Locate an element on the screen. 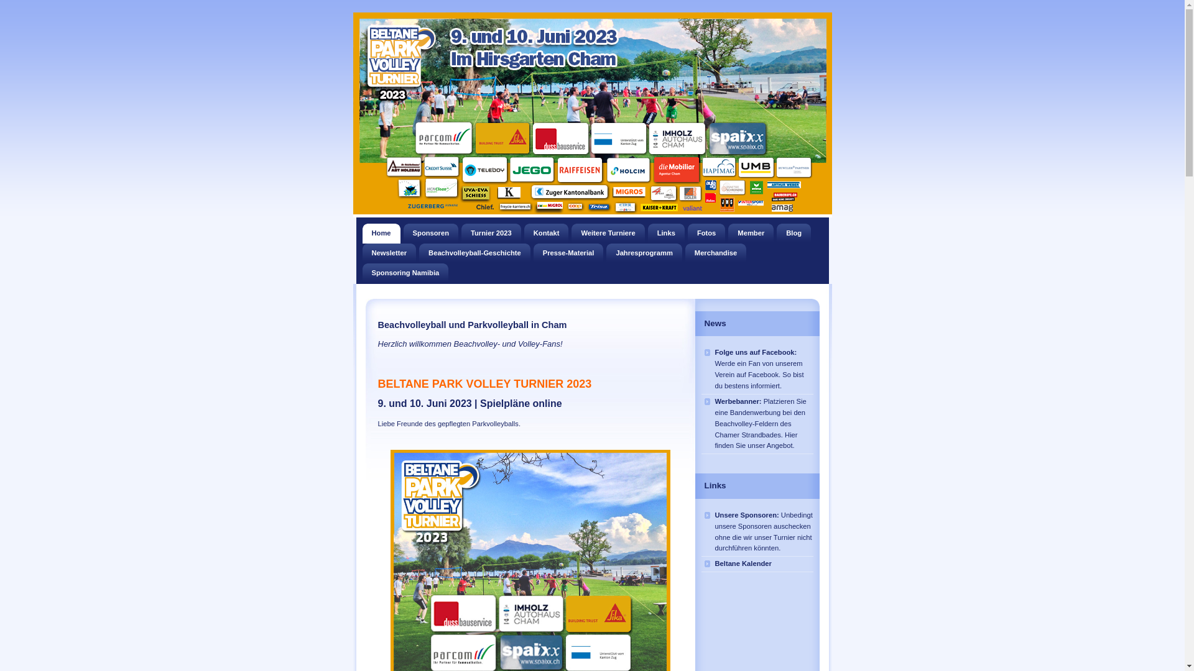  Jahresprogramm
   is located at coordinates (644, 253).